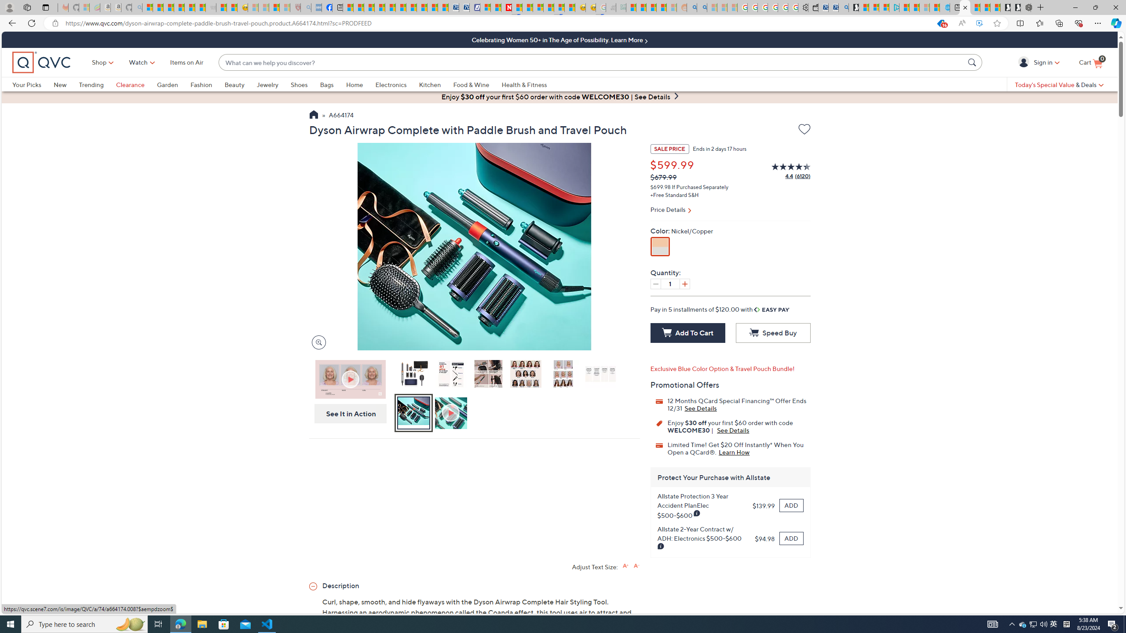 The image size is (1126, 633). I want to click on See It in Action, so click(348, 413).